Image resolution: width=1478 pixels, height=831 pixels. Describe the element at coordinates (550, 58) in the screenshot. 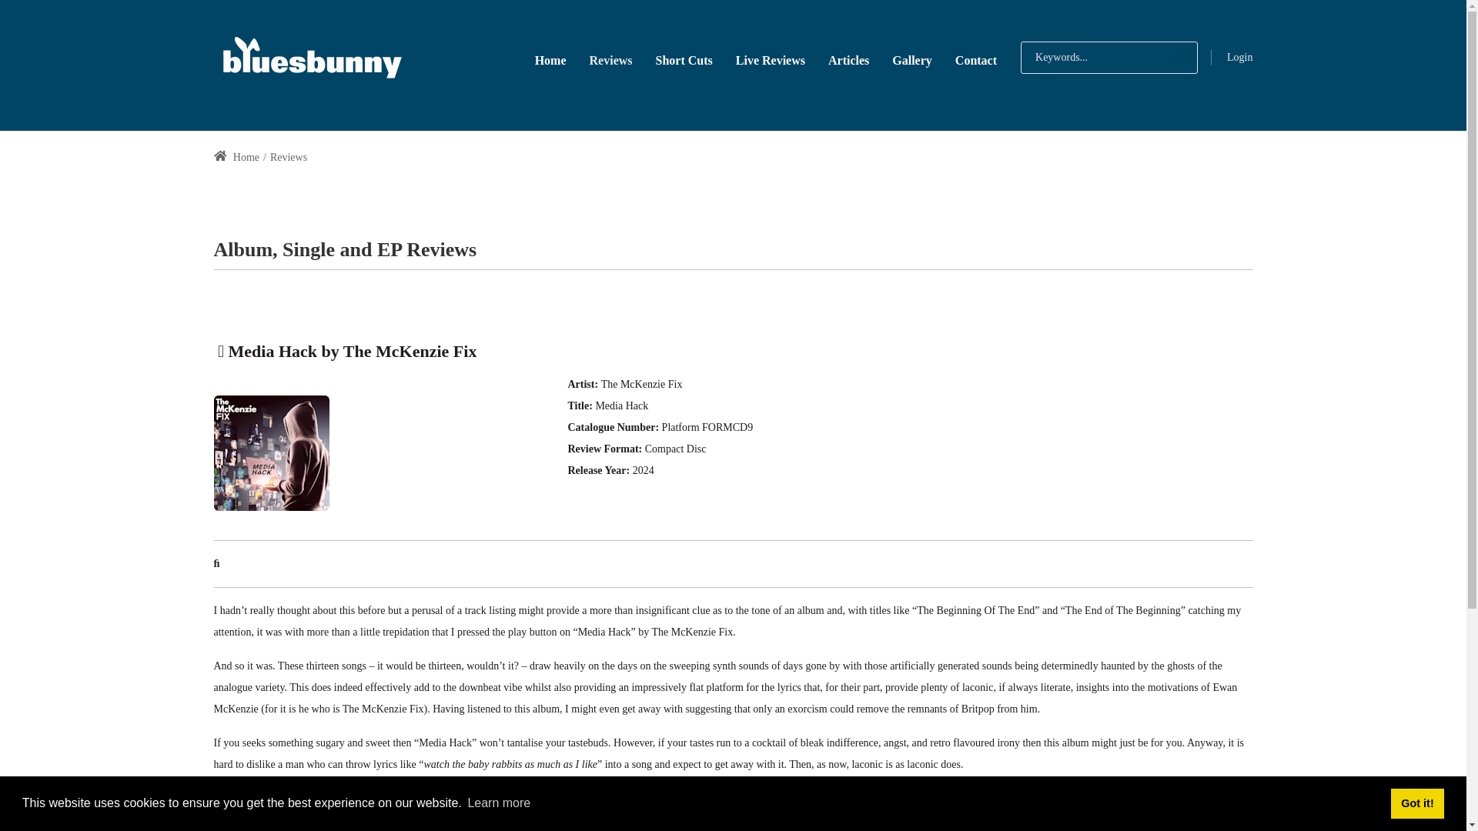

I see `Home` at that location.